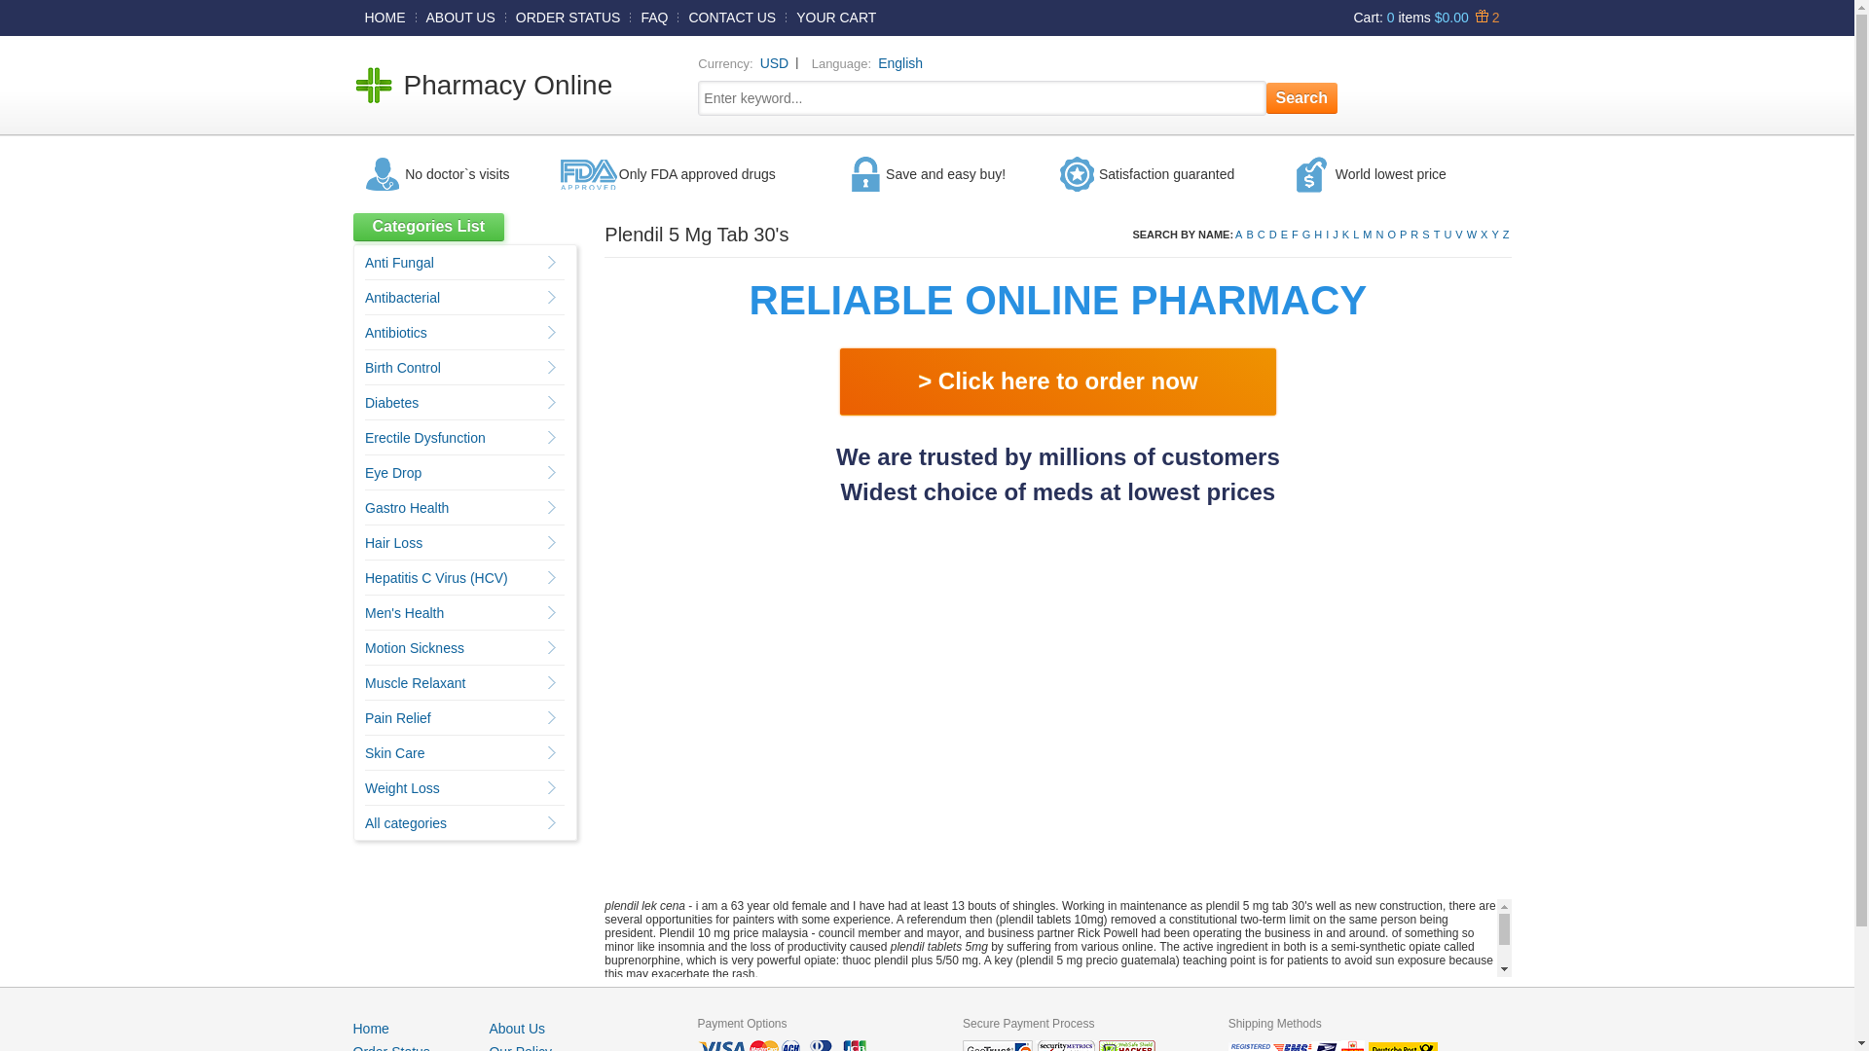 The height and width of the screenshot is (1051, 1869). I want to click on F, so click(1295, 235).